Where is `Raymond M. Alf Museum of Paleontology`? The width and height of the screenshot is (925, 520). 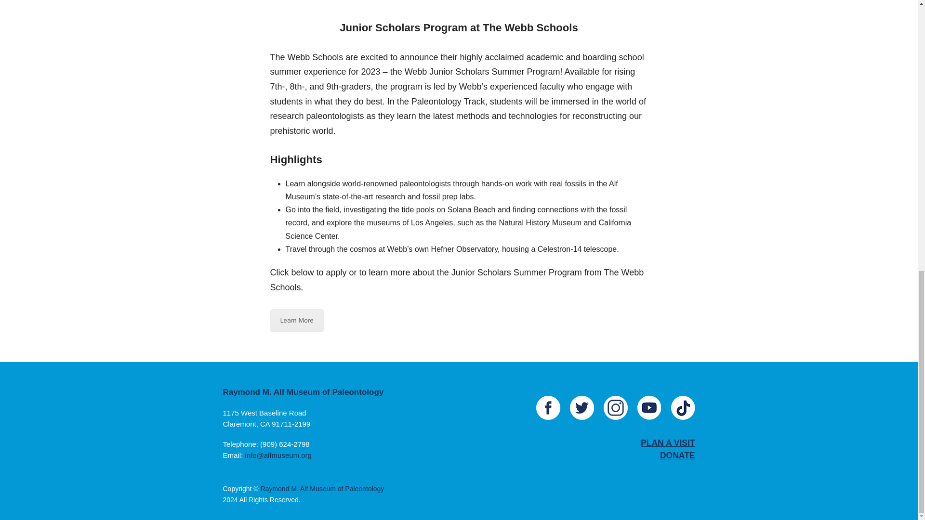
Raymond M. Alf Museum of Paleontology is located at coordinates (323, 488).